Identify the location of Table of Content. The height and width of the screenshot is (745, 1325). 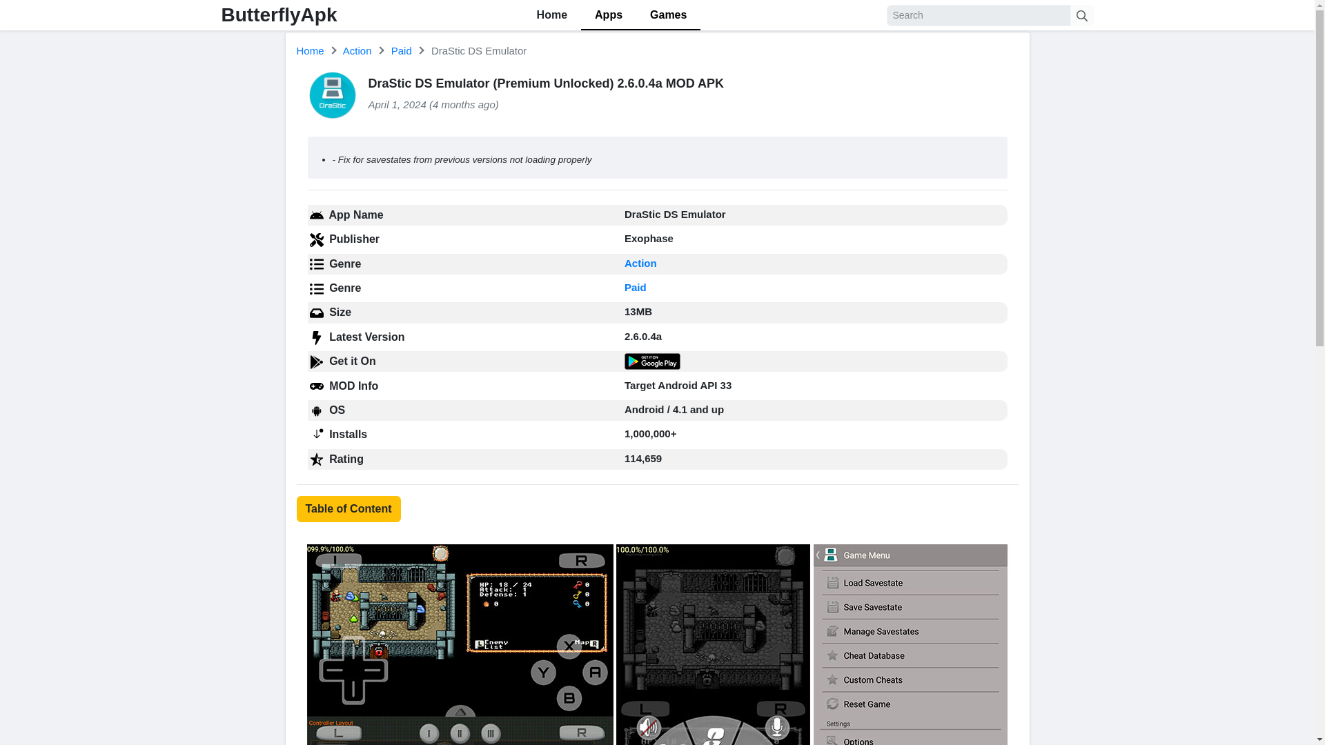
(349, 509).